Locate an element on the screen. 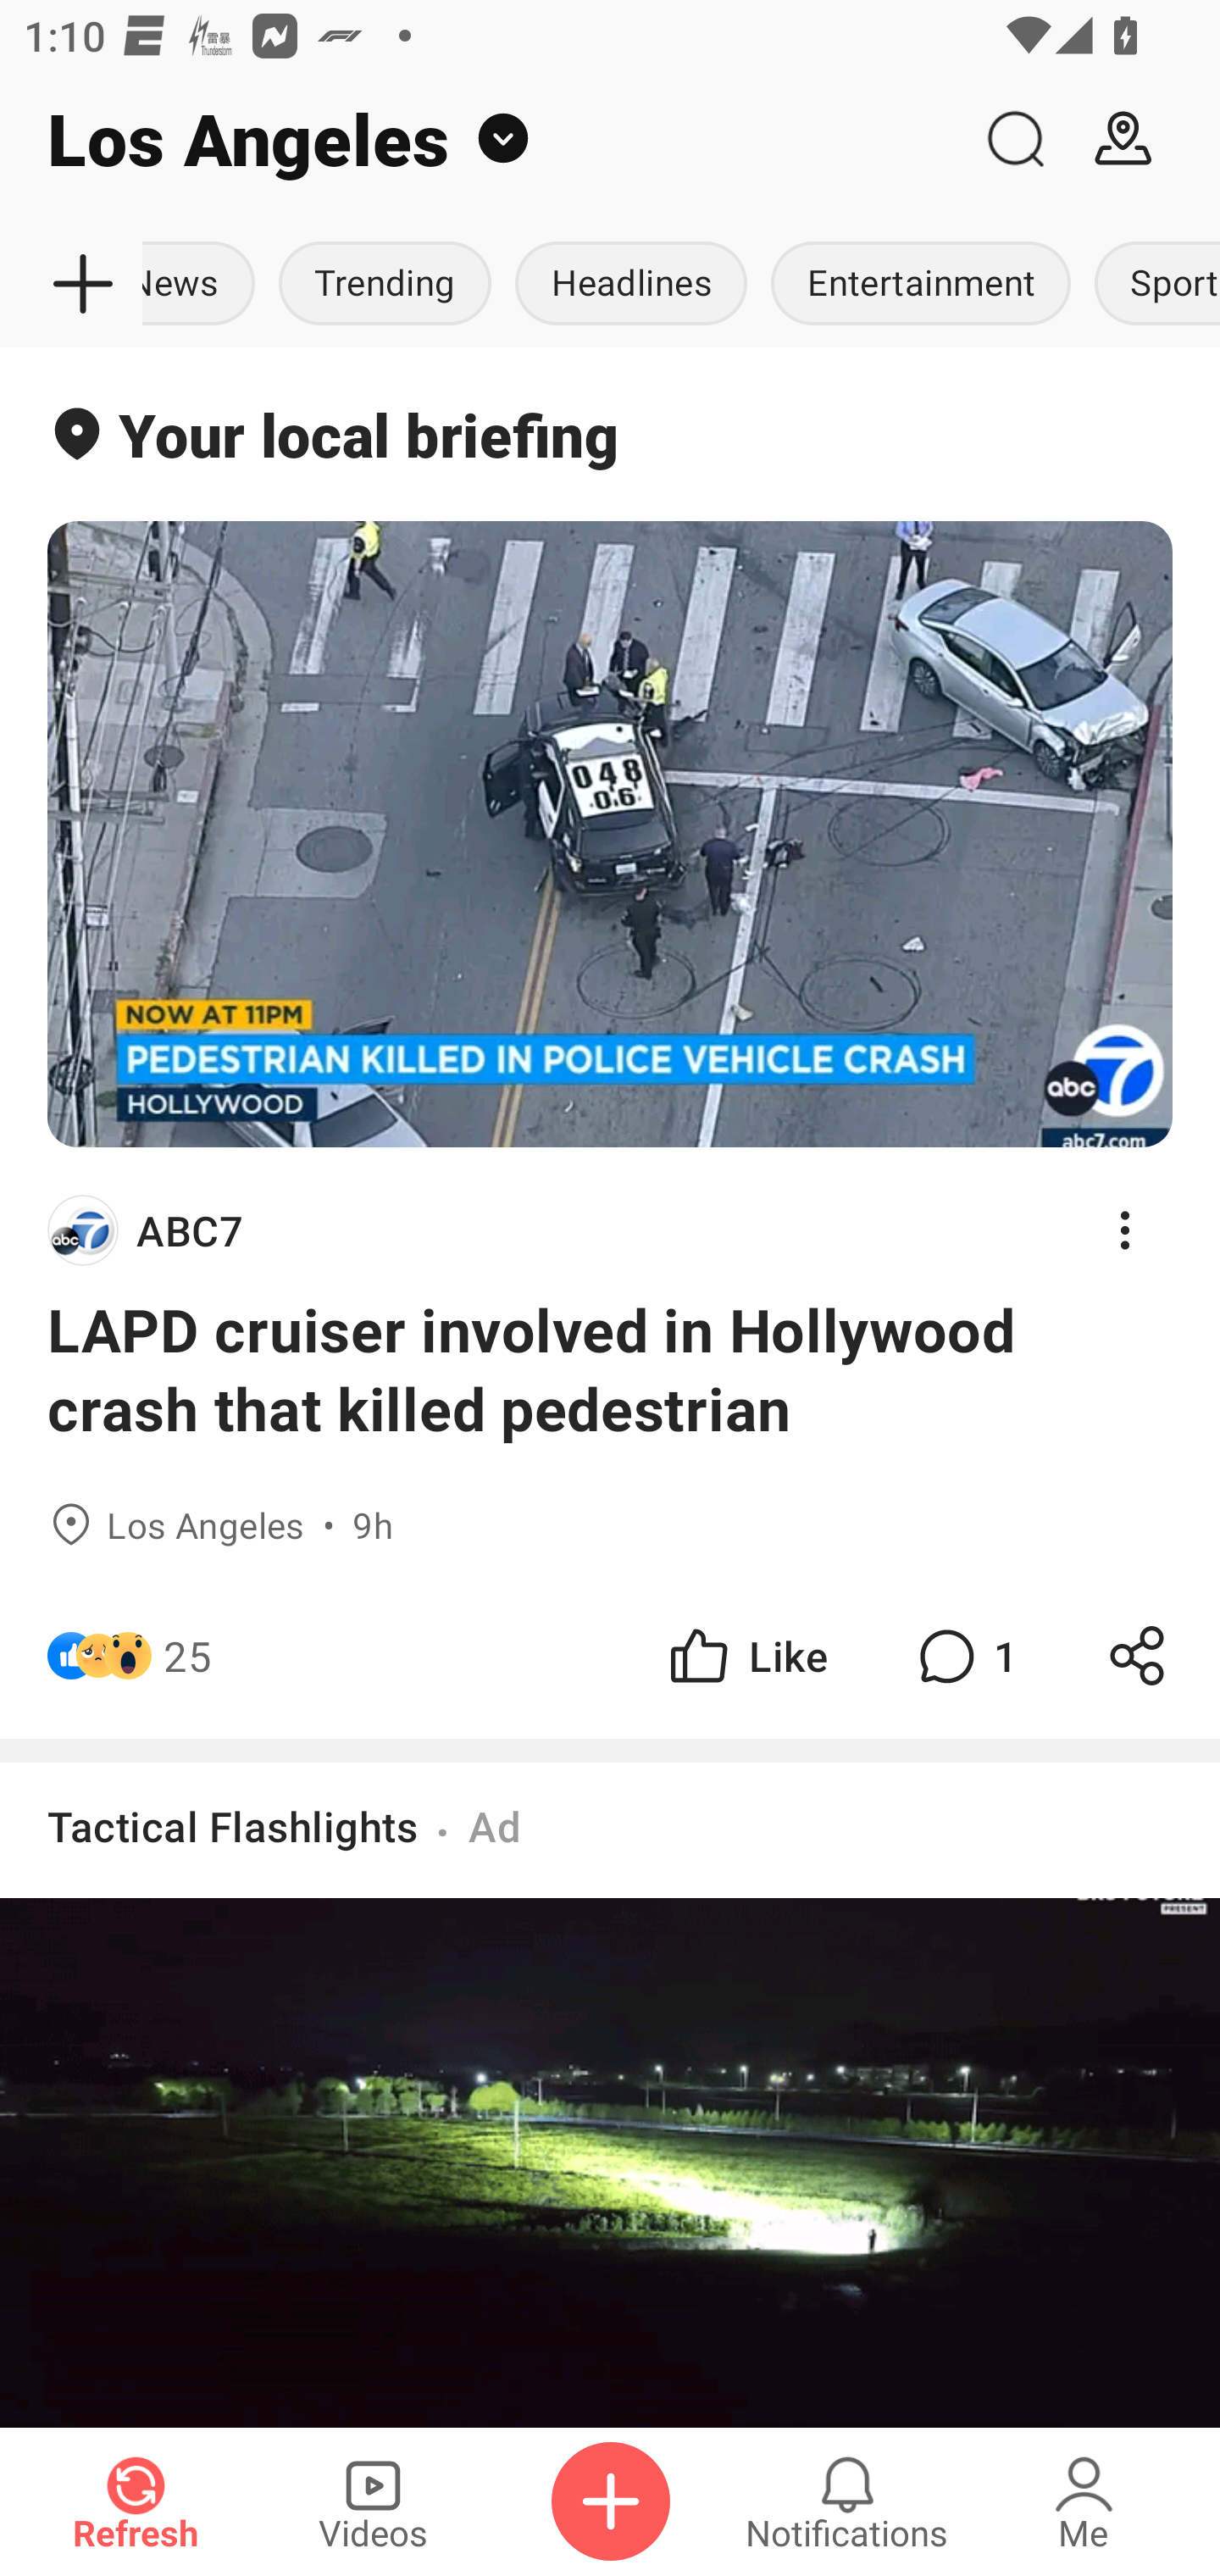  Trending is located at coordinates (385, 285).